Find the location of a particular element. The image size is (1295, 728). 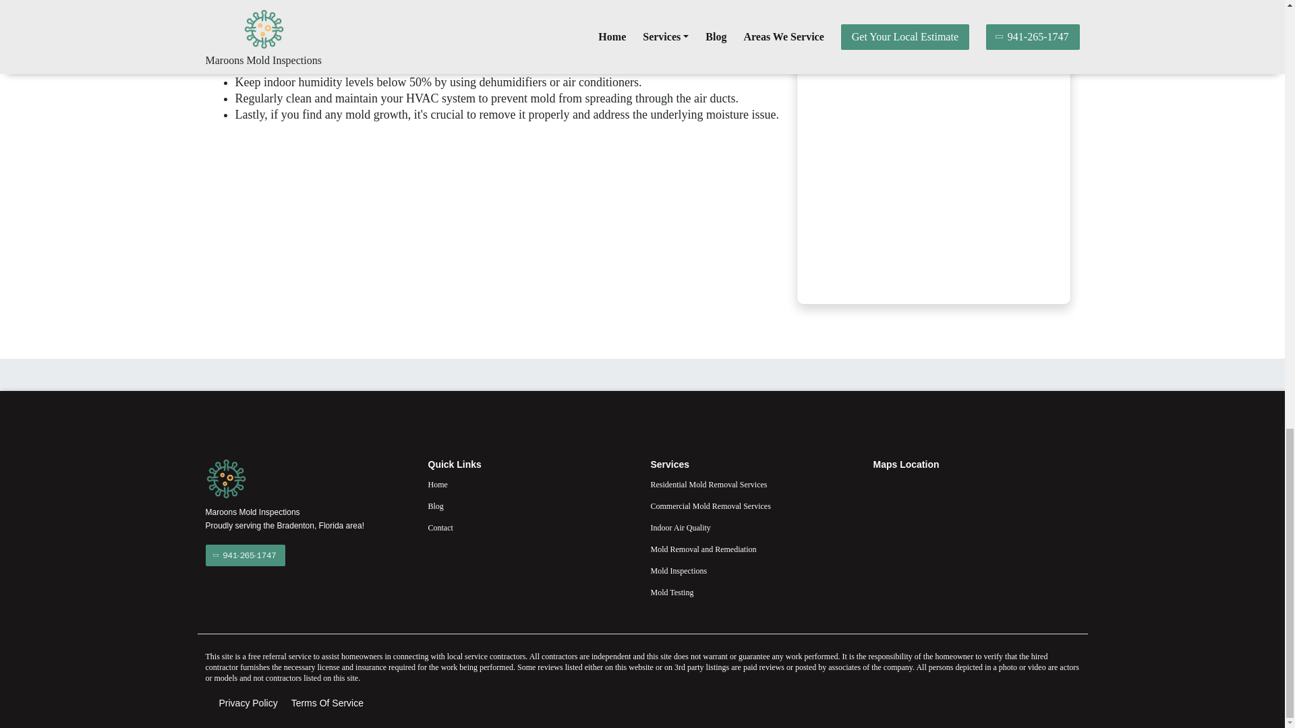

Indoor Air Quality is located at coordinates (753, 527).